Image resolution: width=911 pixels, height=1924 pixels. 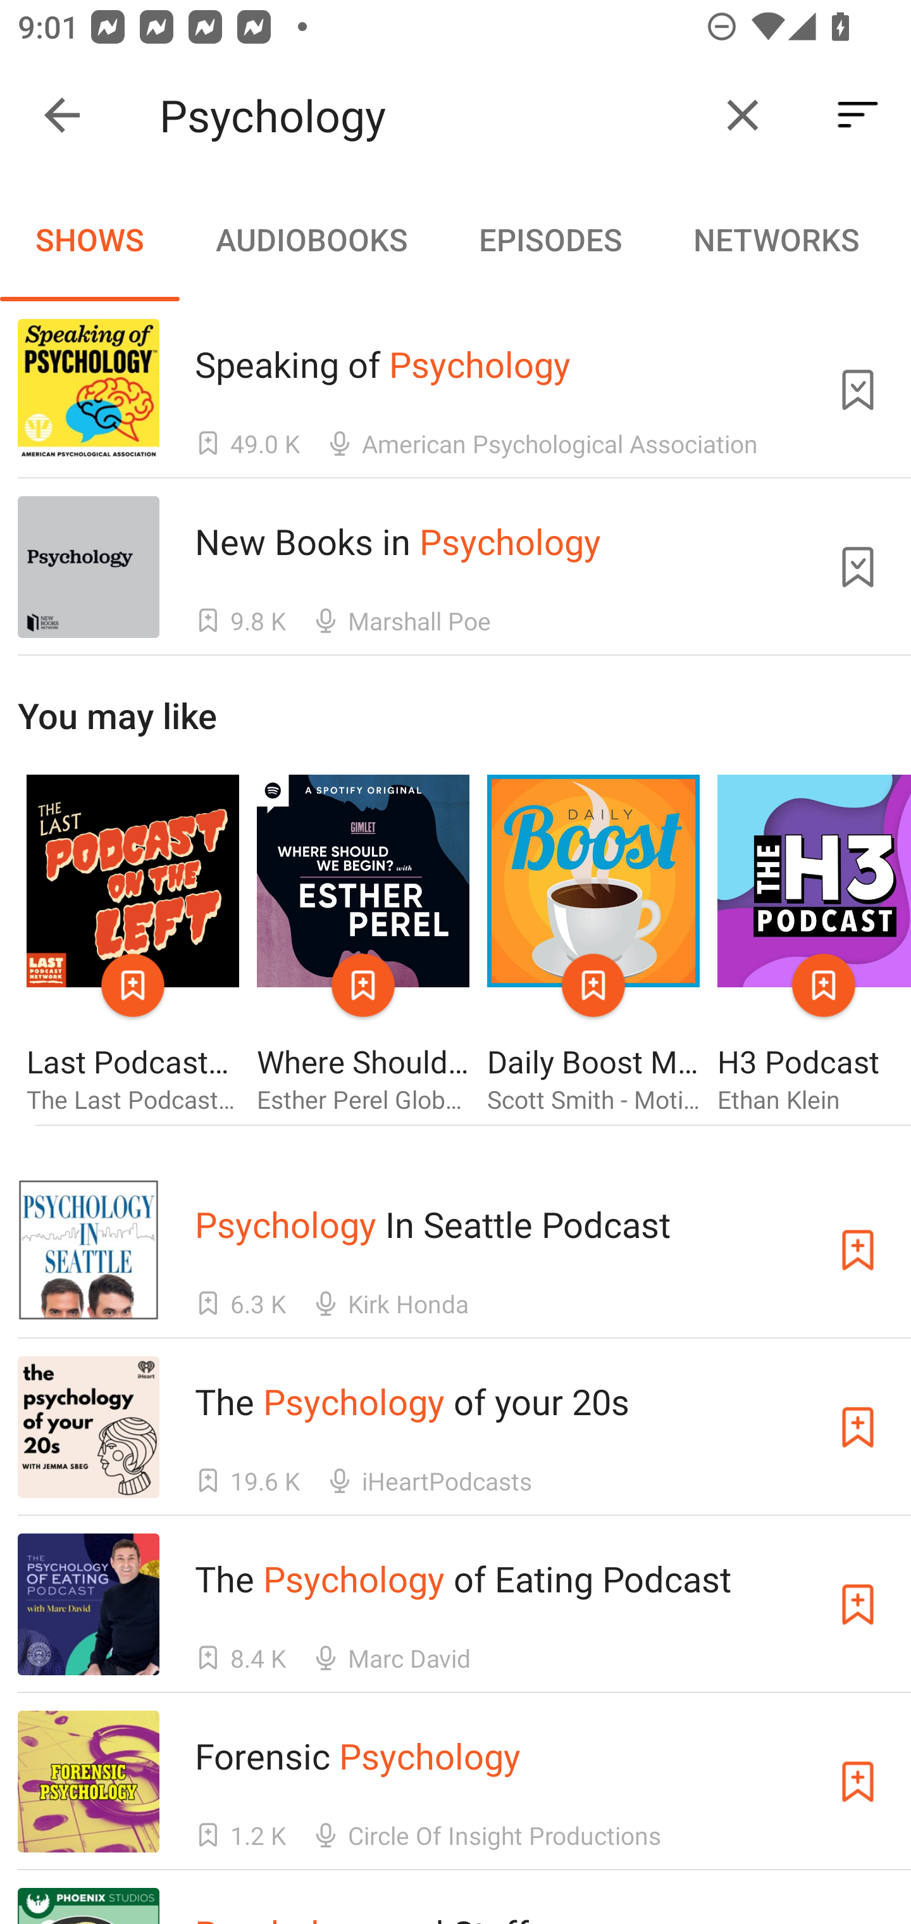 What do you see at coordinates (858, 567) in the screenshot?
I see `Unsubscribe` at bounding box center [858, 567].